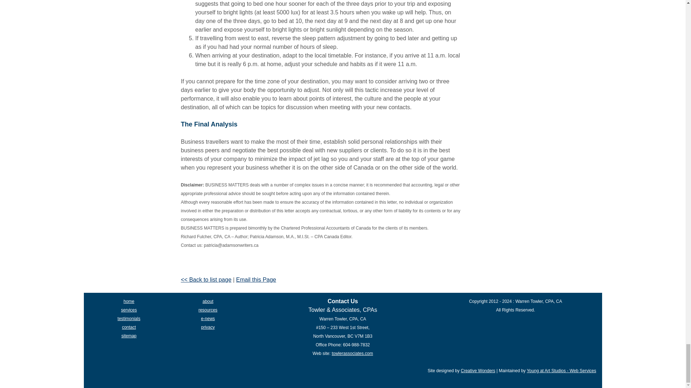 Image resolution: width=691 pixels, height=388 pixels. What do you see at coordinates (256, 280) in the screenshot?
I see `Email this Page` at bounding box center [256, 280].